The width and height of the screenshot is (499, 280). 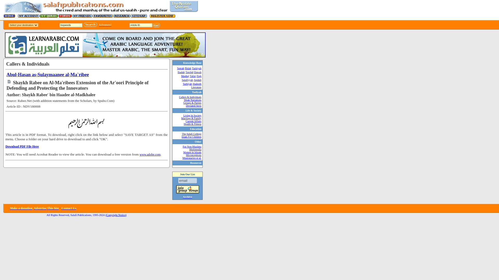 What do you see at coordinates (196, 68) in the screenshot?
I see `Purification of the Heart and Soul` at bounding box center [196, 68].